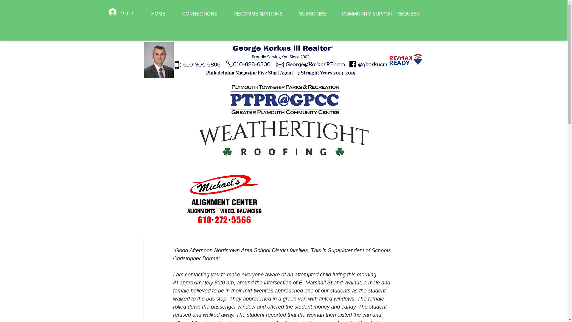  Describe the element at coordinates (258, 11) in the screenshot. I see `RECOMMENDATIONS` at that location.